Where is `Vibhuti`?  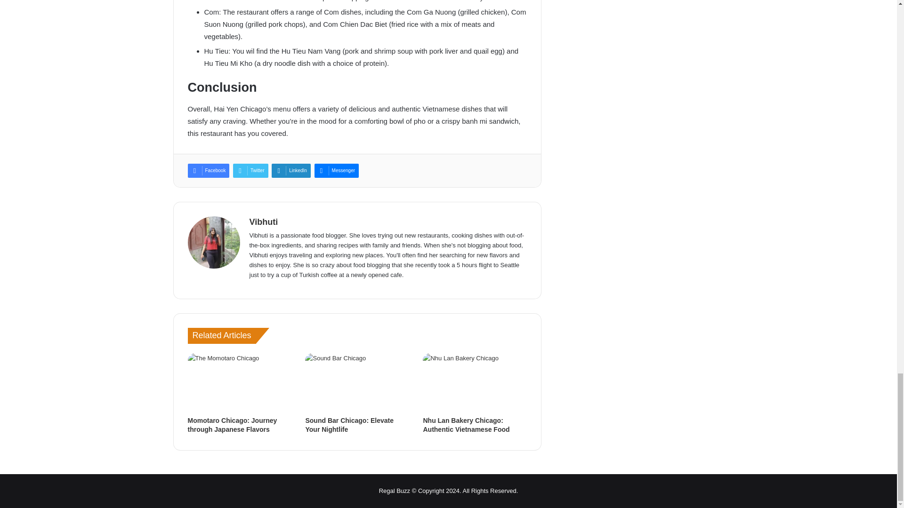 Vibhuti is located at coordinates (264, 222).